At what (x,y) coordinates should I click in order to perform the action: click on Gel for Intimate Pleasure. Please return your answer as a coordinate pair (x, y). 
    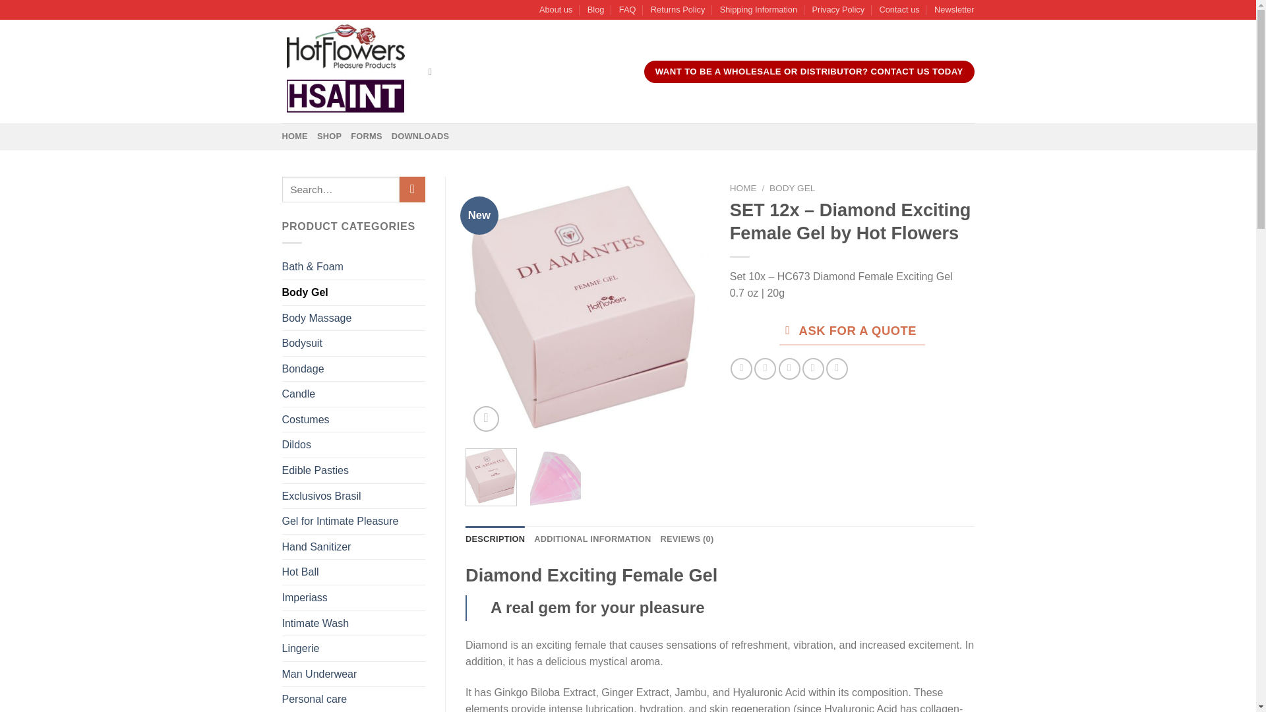
    Looking at the image, I should click on (353, 521).